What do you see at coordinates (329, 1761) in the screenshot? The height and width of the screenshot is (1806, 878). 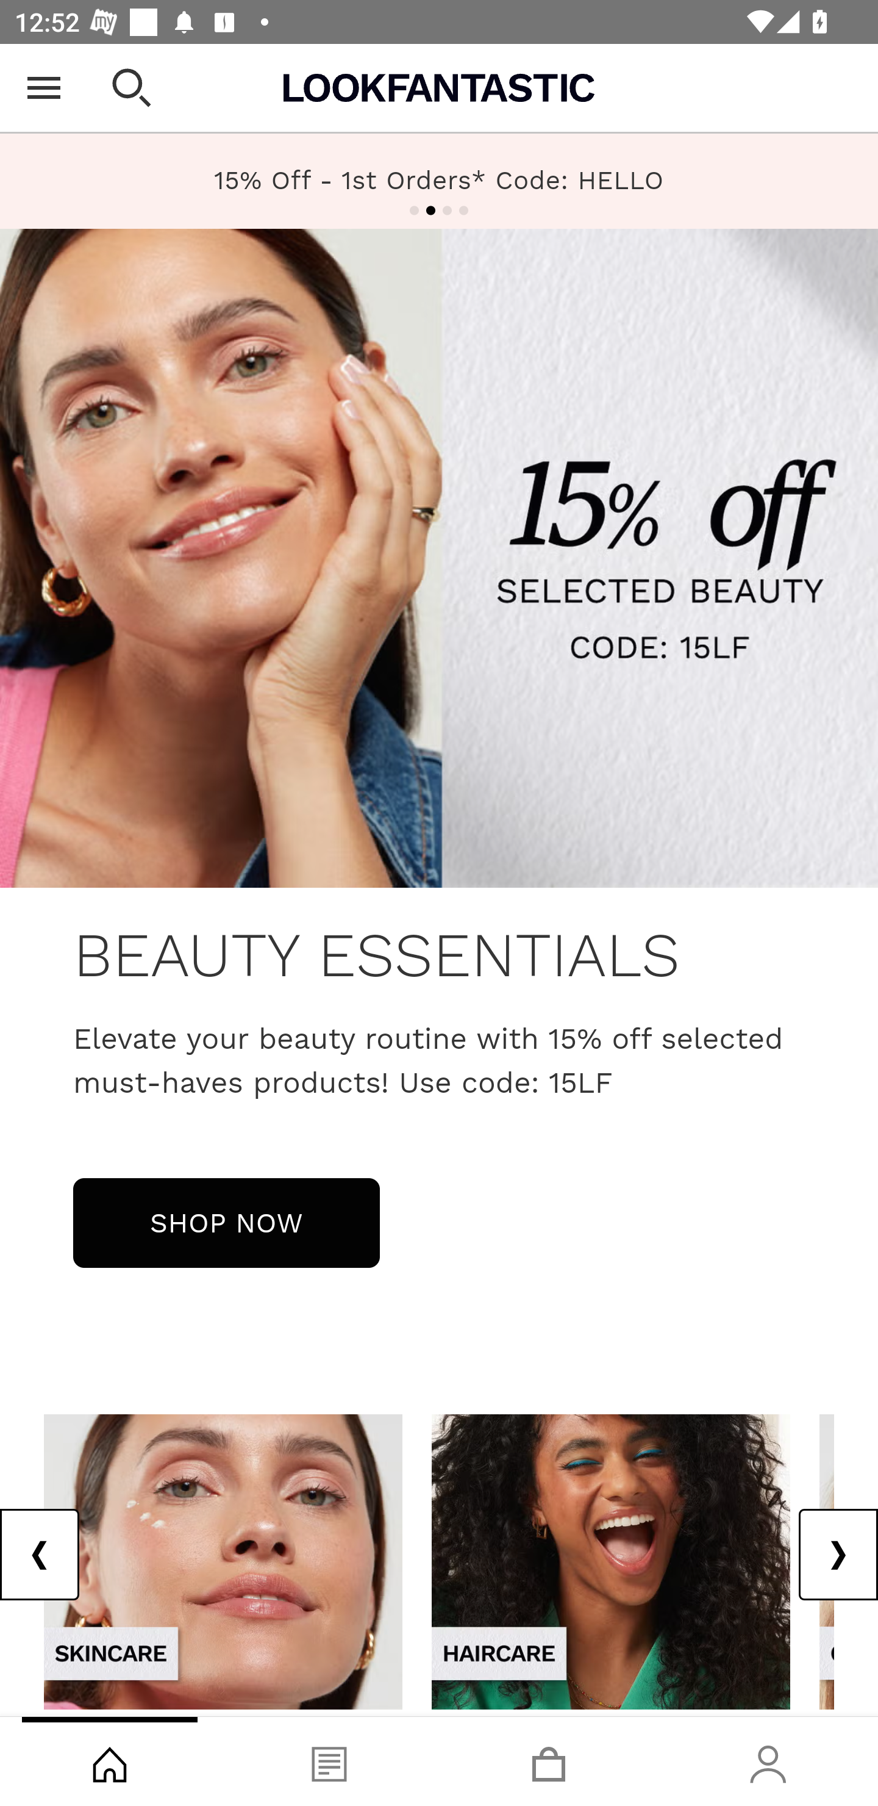 I see `Blog, tab, 2 of 4` at bounding box center [329, 1761].